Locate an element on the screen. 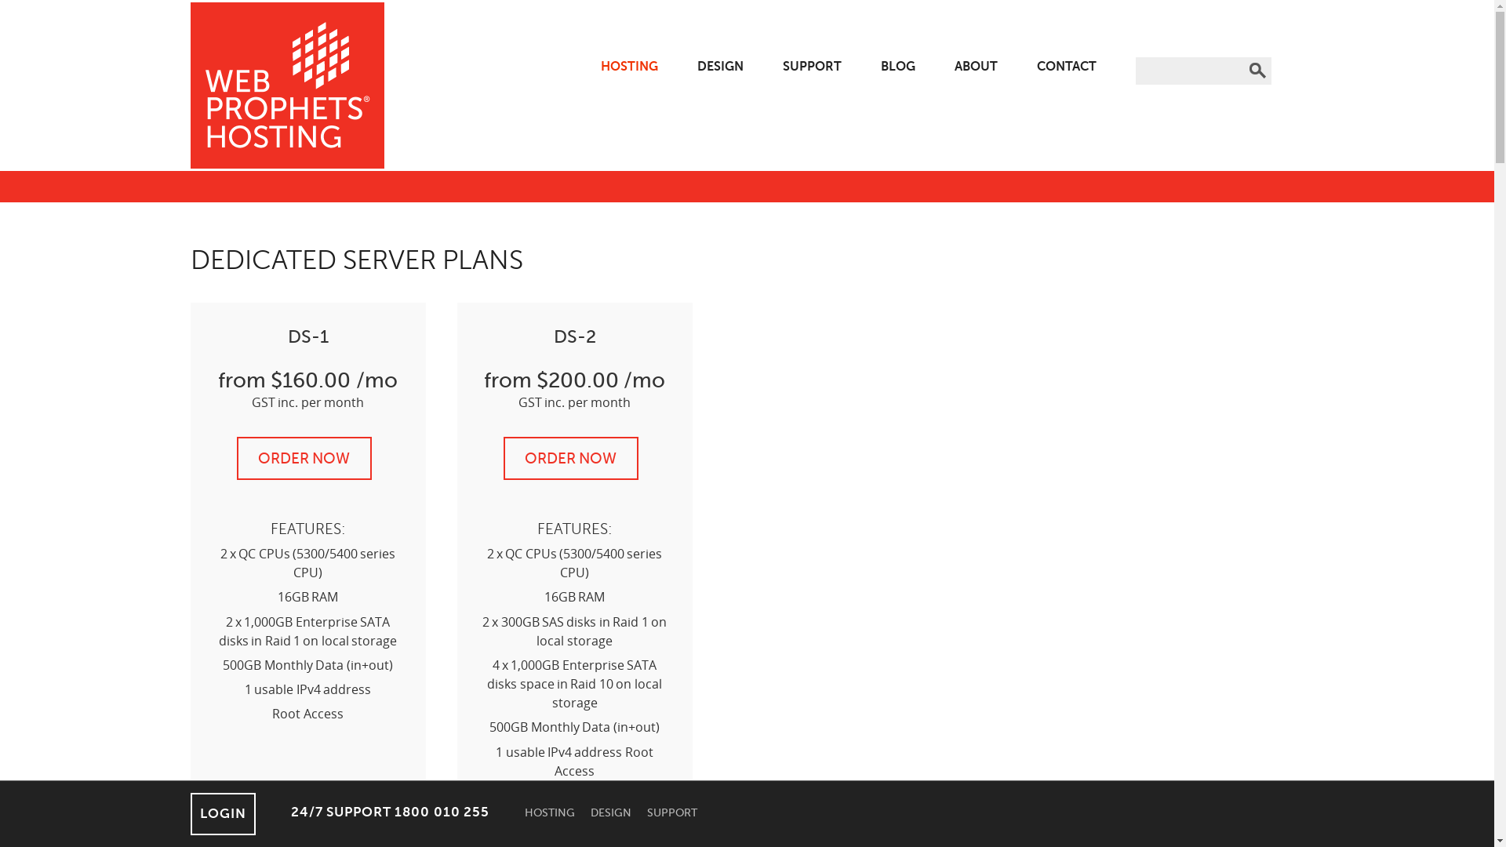 This screenshot has width=1506, height=847. Skip to Content is located at coordinates (0, 3).